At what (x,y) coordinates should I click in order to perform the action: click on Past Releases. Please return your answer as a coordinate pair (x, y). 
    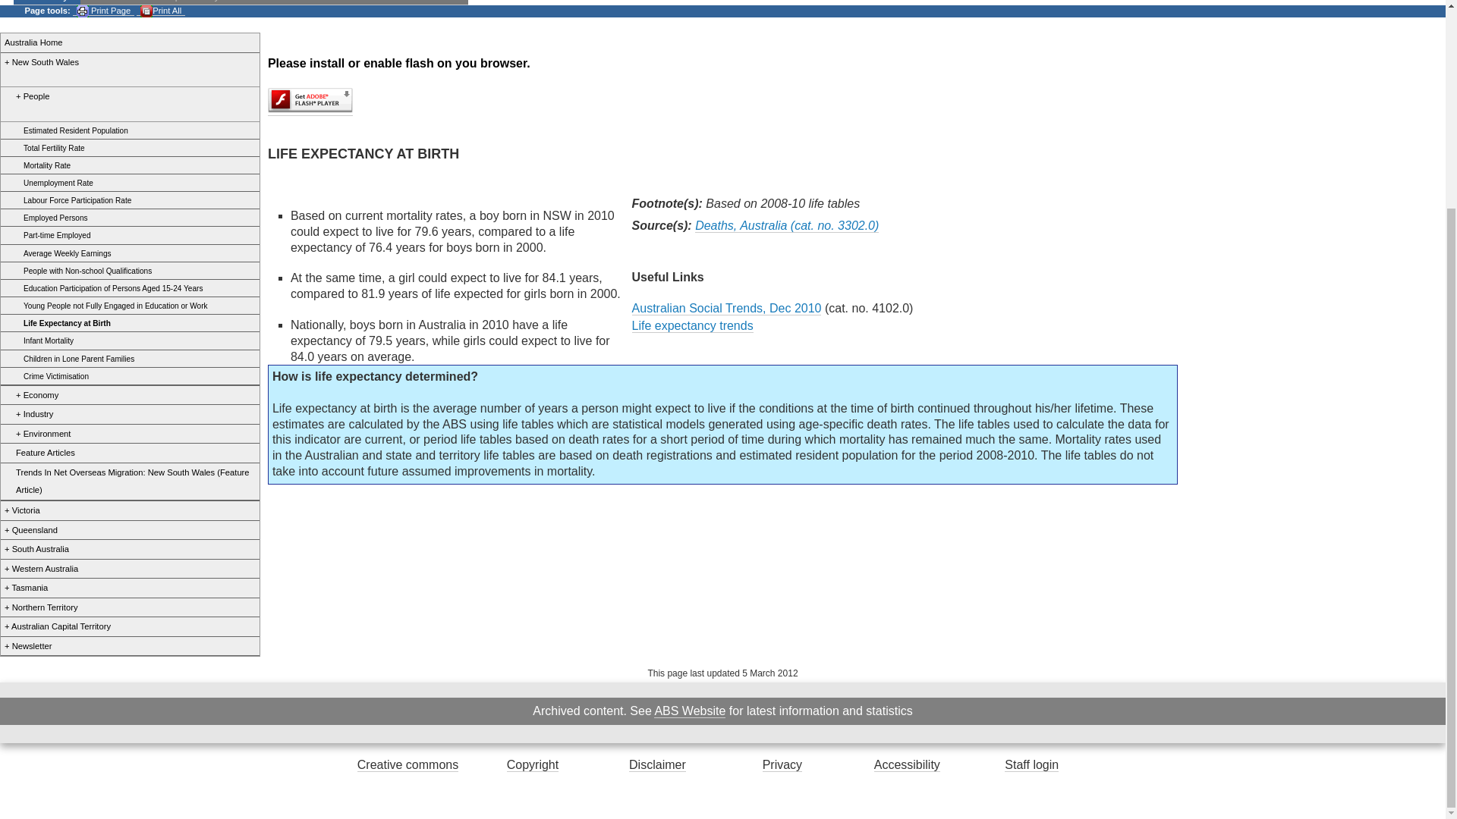
    Looking at the image, I should click on (422, 2).